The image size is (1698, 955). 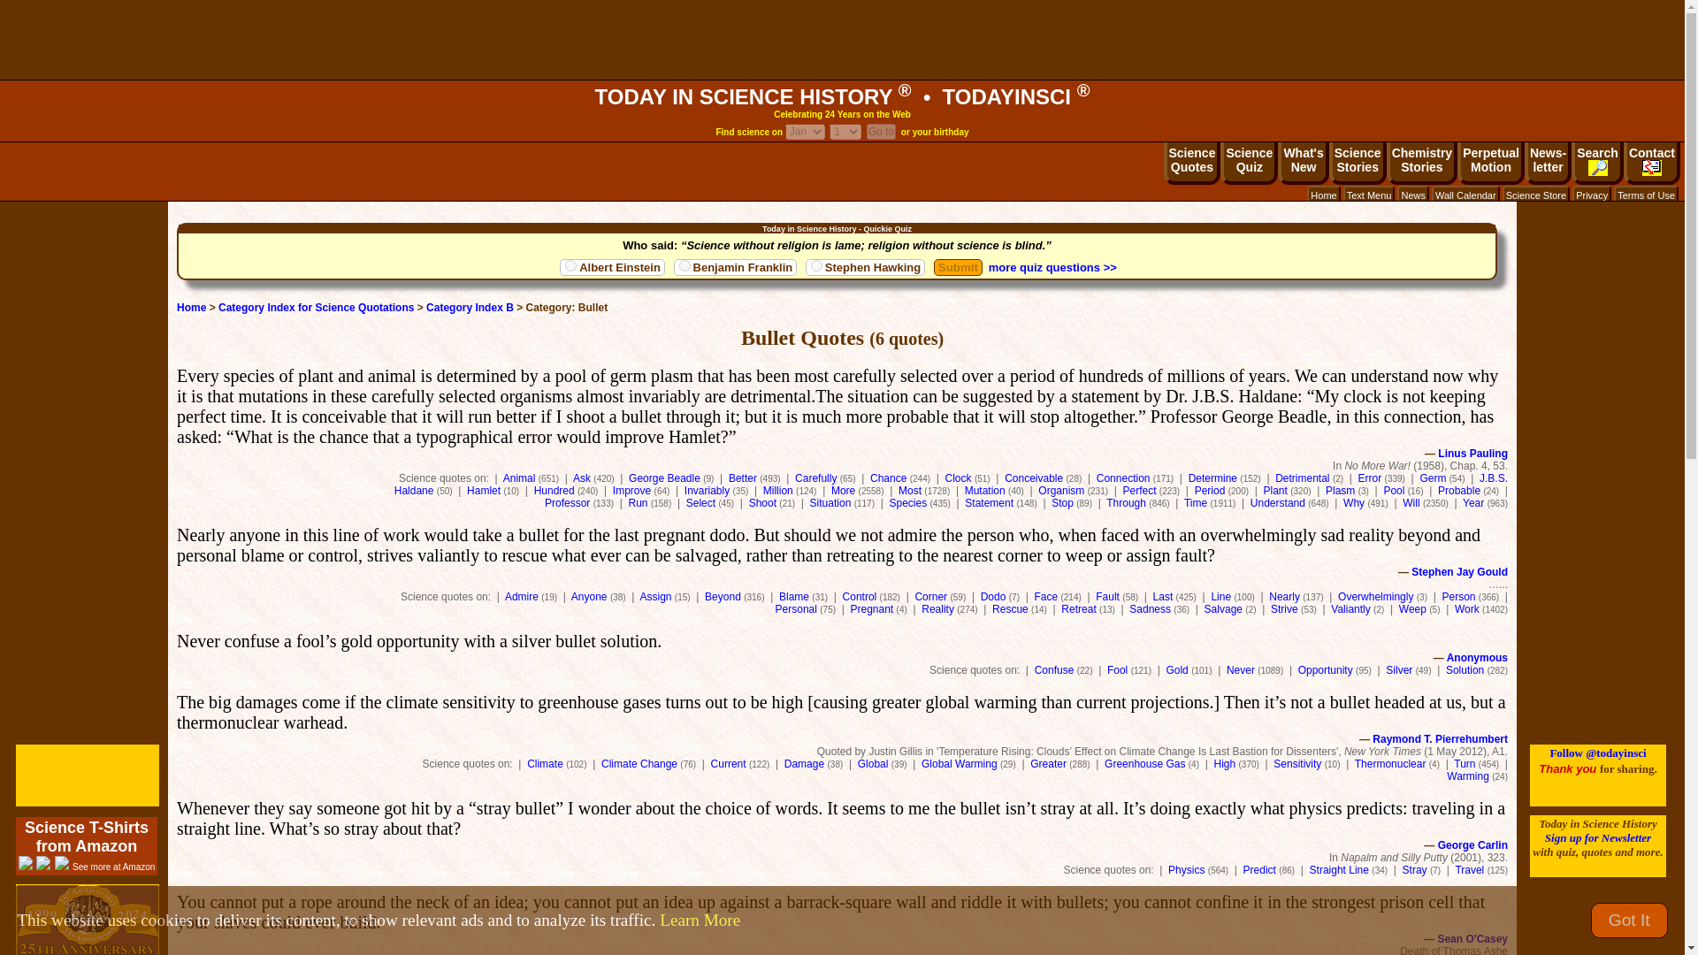 I want to click on Privacy, so click(x=1592, y=195).